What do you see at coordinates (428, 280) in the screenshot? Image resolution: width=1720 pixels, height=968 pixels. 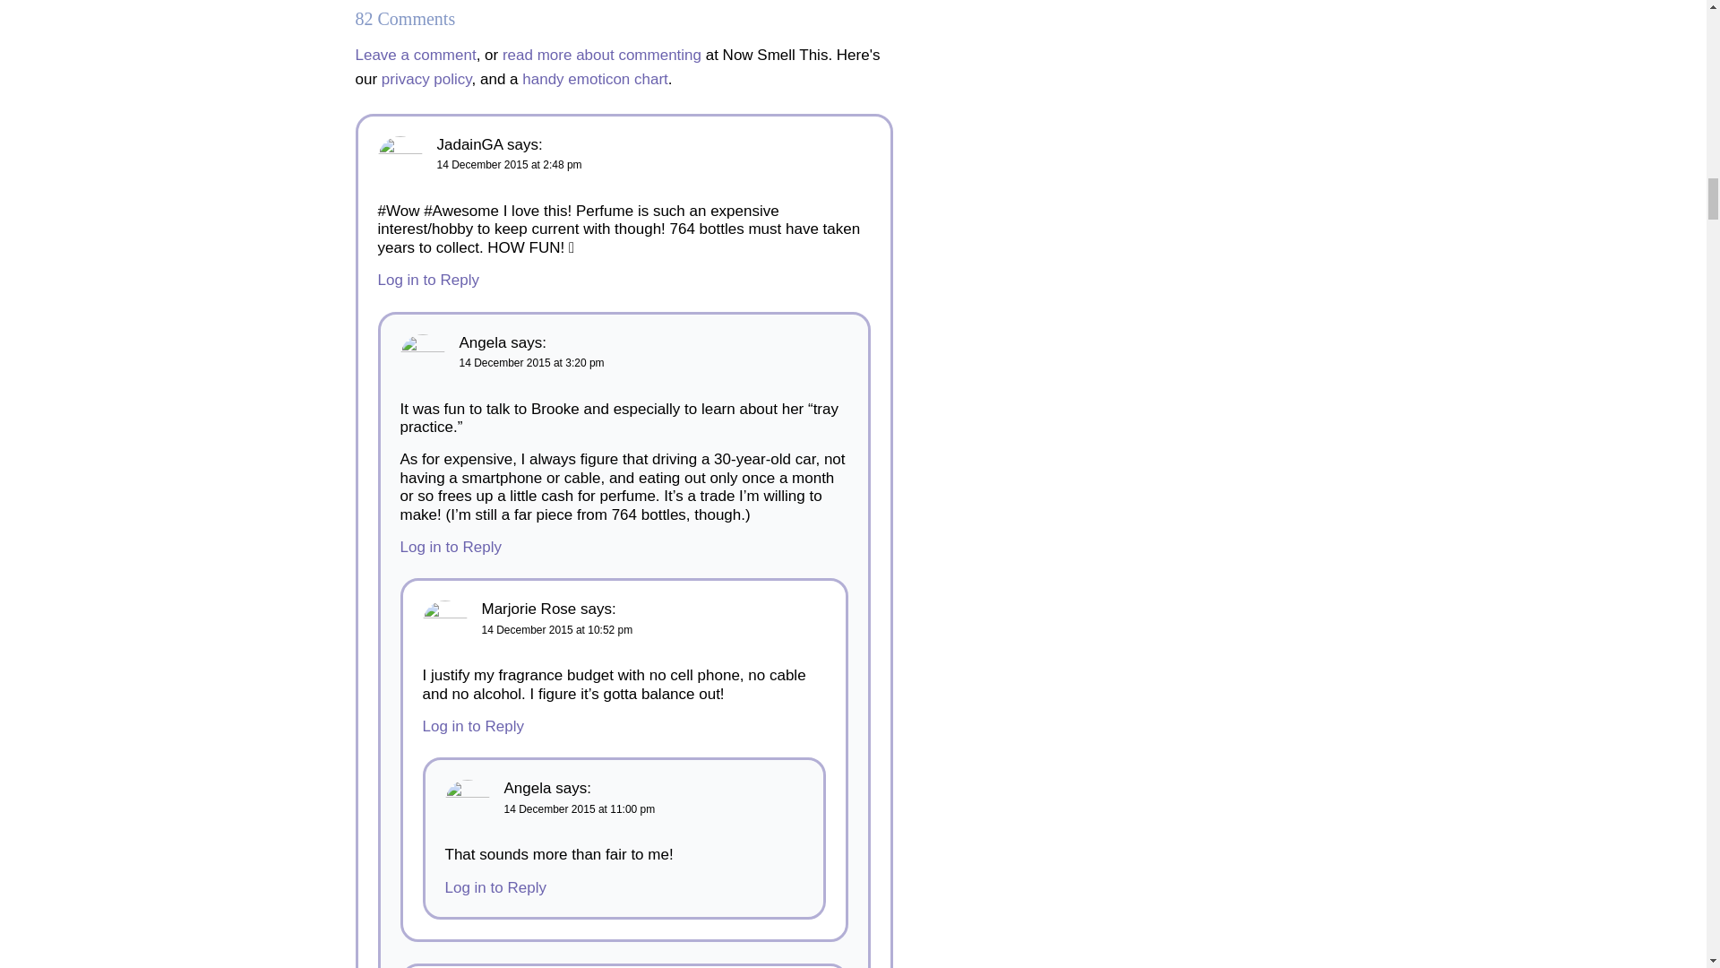 I see `Log in to Reply` at bounding box center [428, 280].